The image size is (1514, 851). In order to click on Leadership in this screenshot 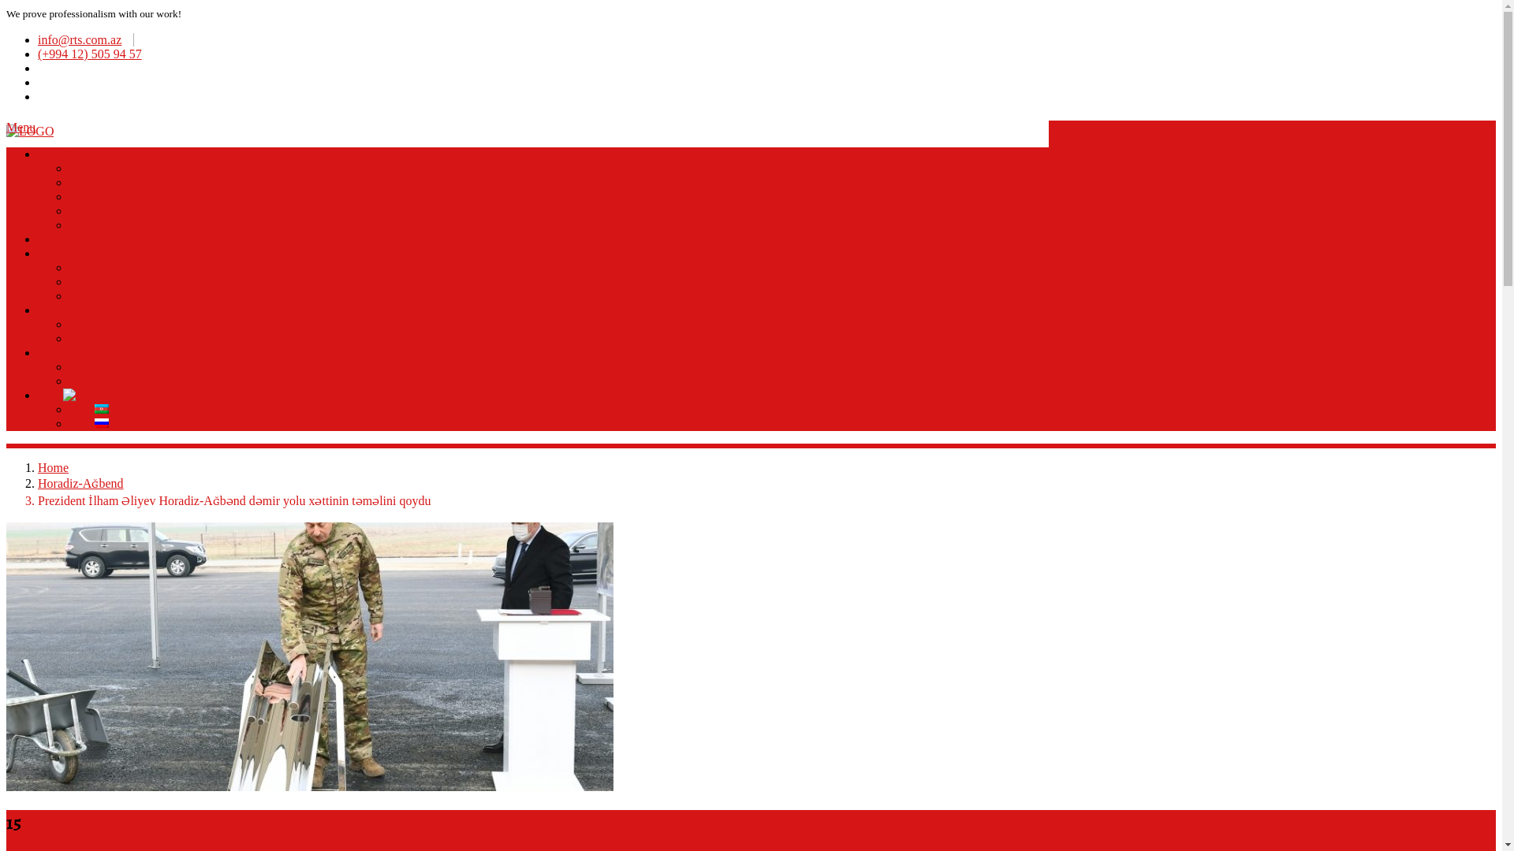, I will do `click(123, 180)`.